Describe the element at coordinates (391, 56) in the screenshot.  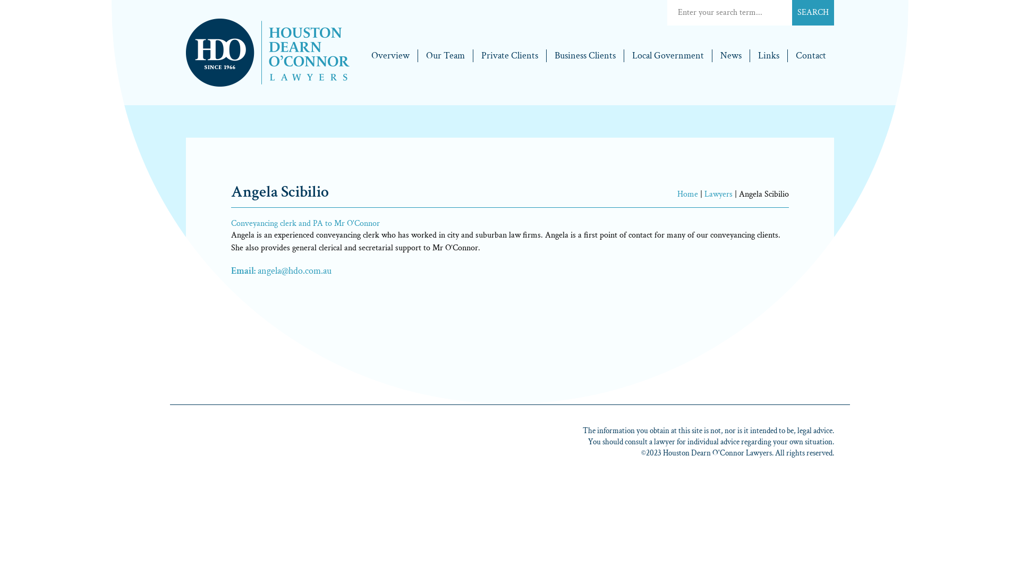
I see `Overview` at that location.